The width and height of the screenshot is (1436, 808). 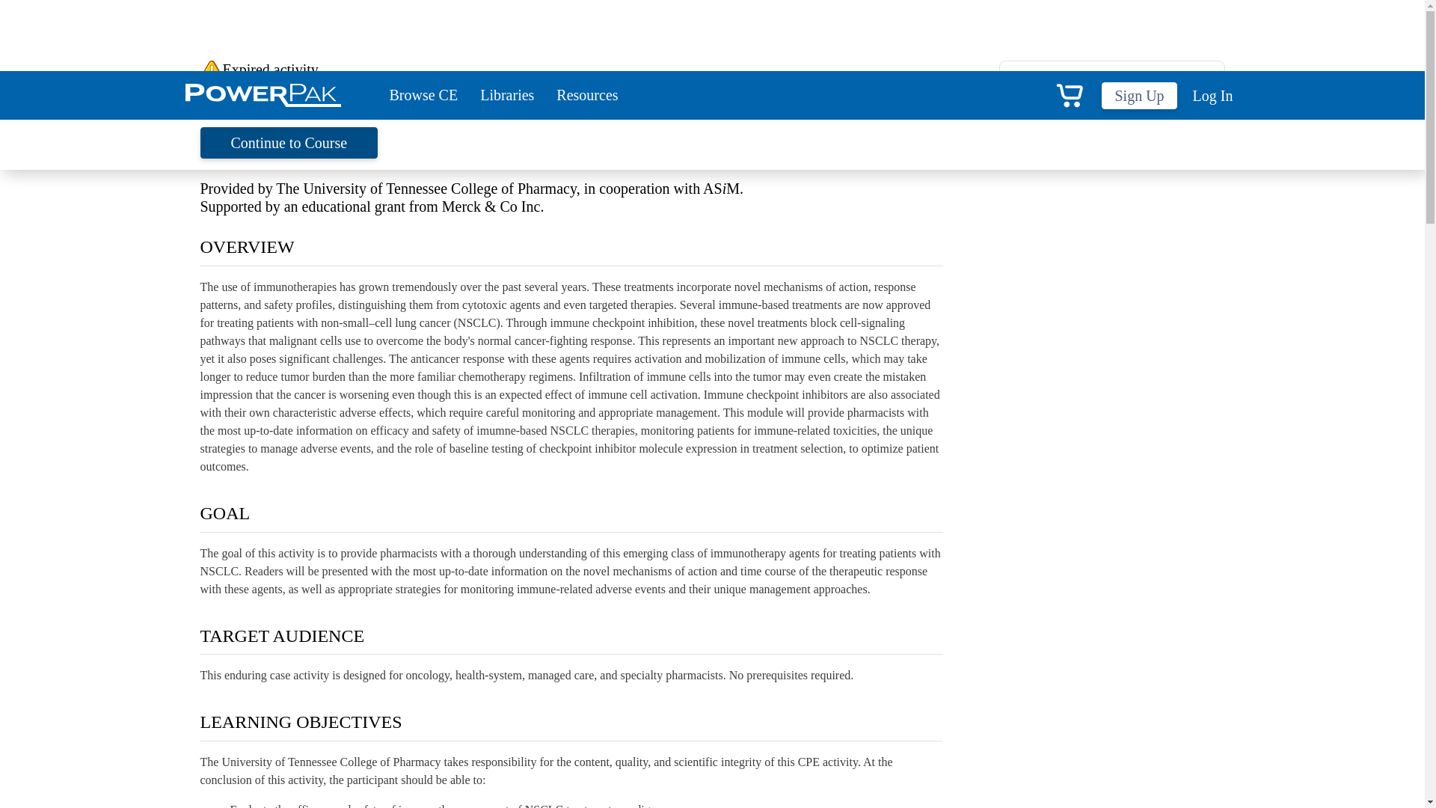 What do you see at coordinates (423, 95) in the screenshot?
I see `Browse CE` at bounding box center [423, 95].